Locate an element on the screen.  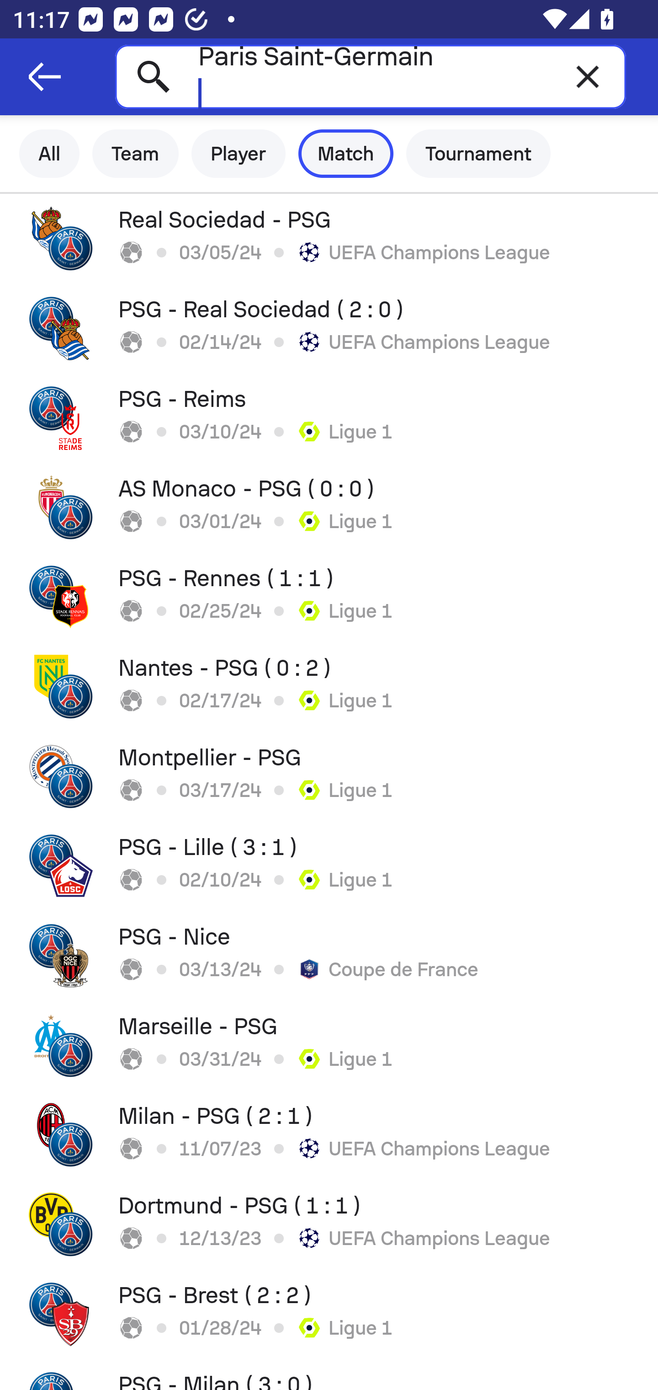
PSG - Lille ( 3 : 1 ) 02/10/24 Ligue 1 is located at coordinates (329, 866).